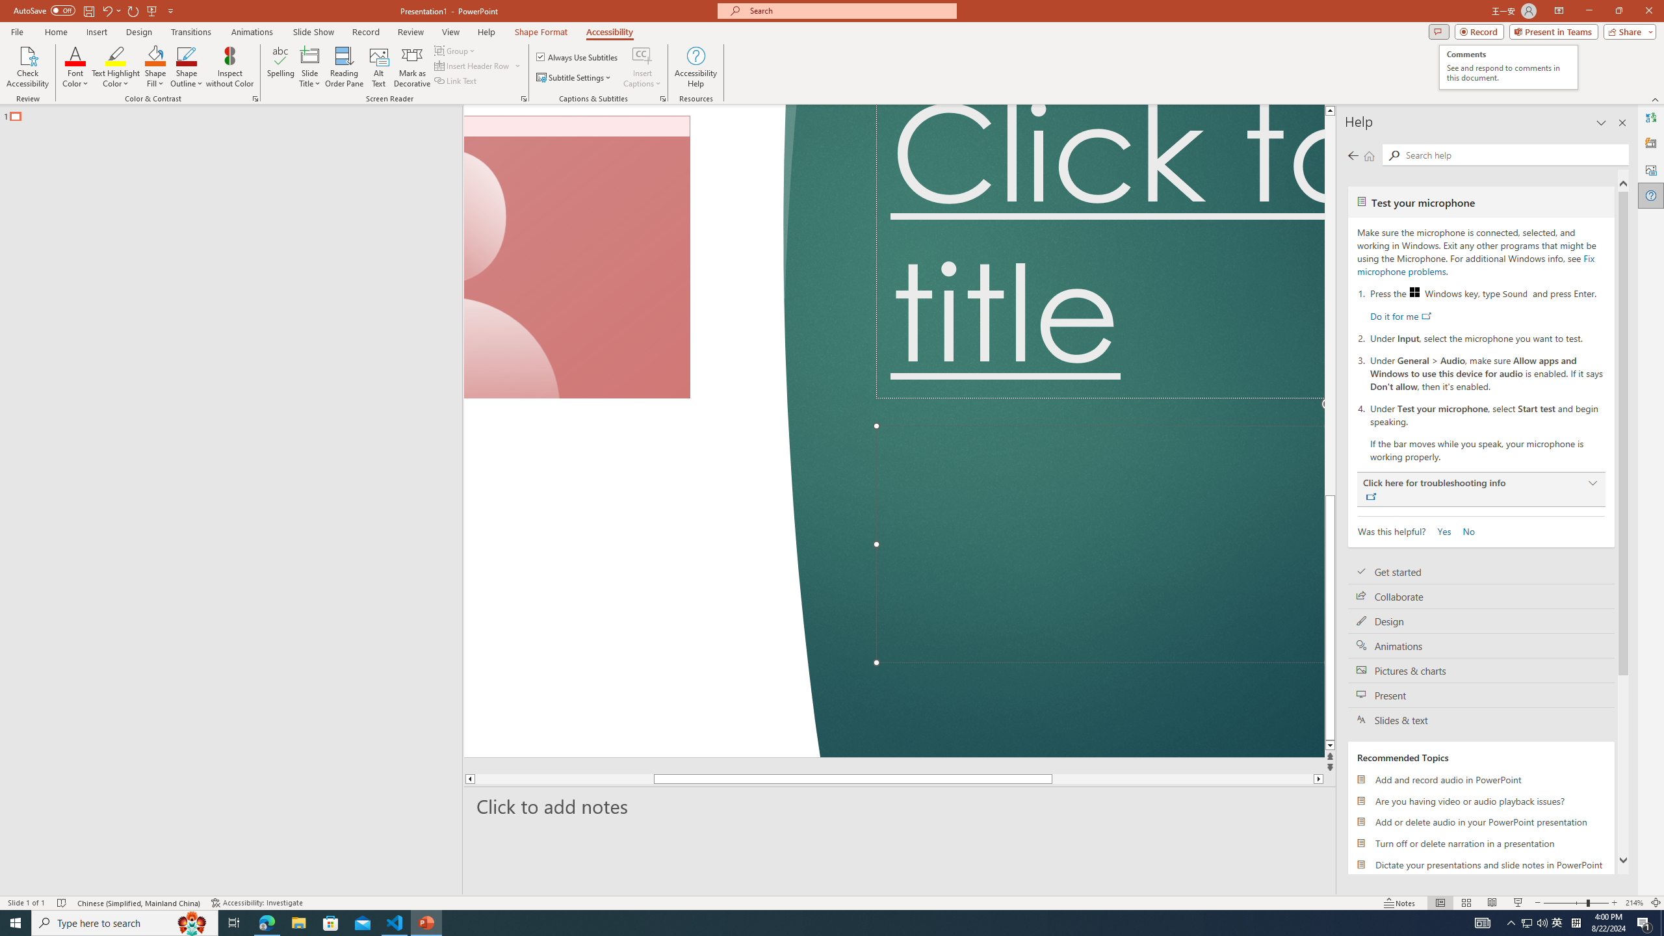  I want to click on Animations, so click(252, 32).